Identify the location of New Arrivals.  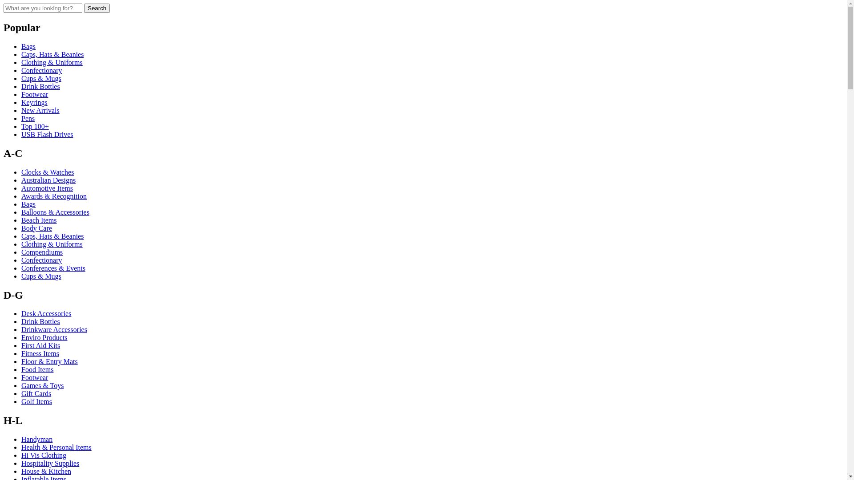
(40, 110).